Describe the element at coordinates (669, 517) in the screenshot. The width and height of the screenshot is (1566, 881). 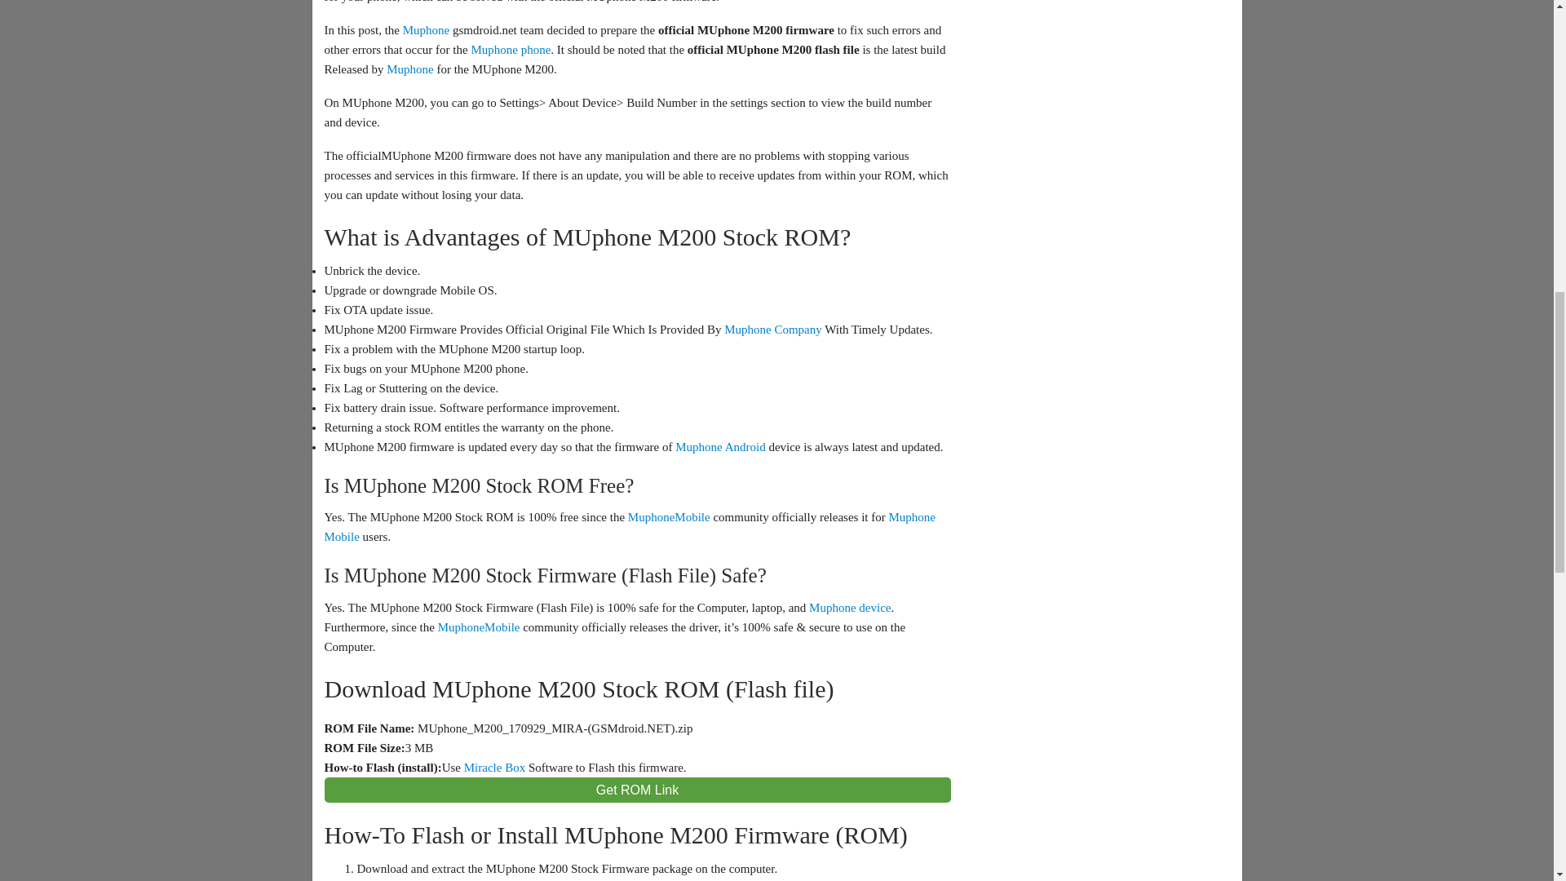
I see `MuphoneMobile` at that location.